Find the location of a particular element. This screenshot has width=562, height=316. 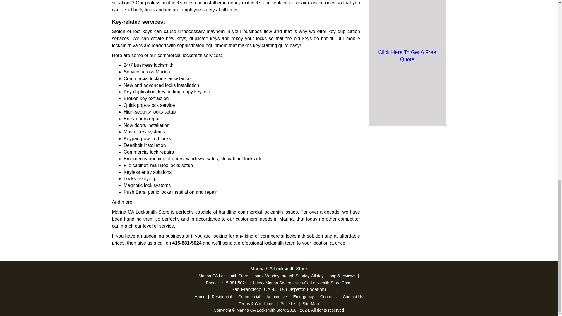

Price List is located at coordinates (289, 304).